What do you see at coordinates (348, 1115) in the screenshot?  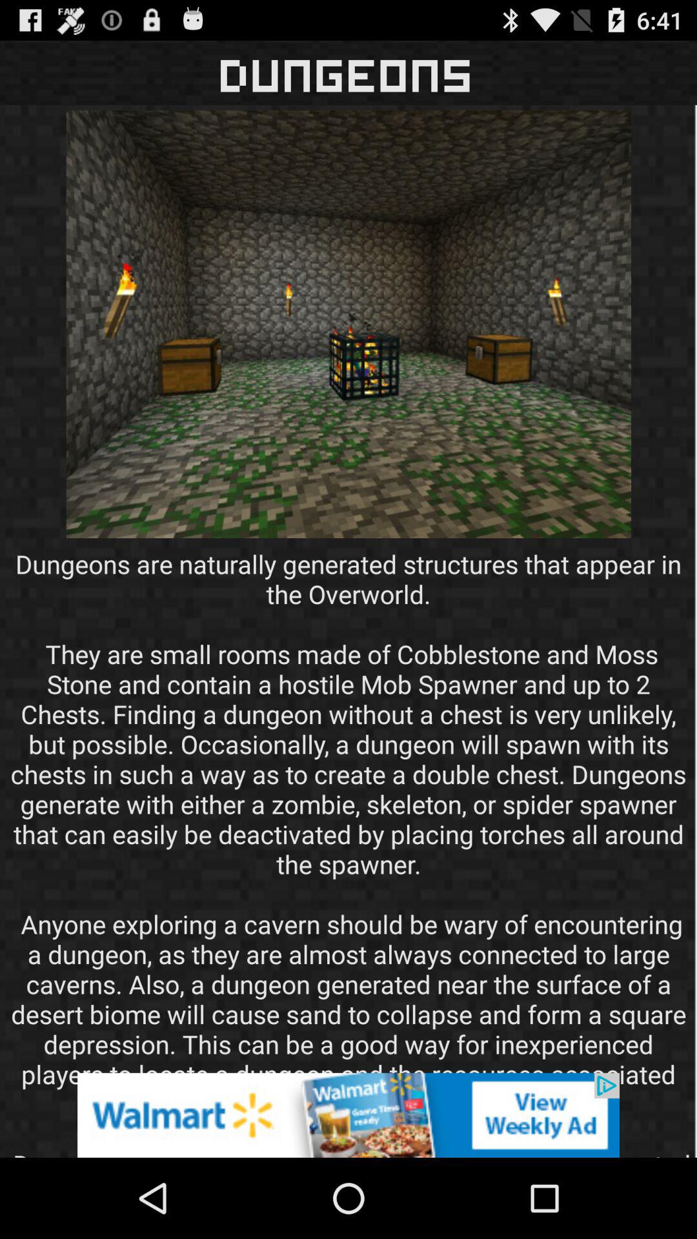 I see `advertisement` at bounding box center [348, 1115].